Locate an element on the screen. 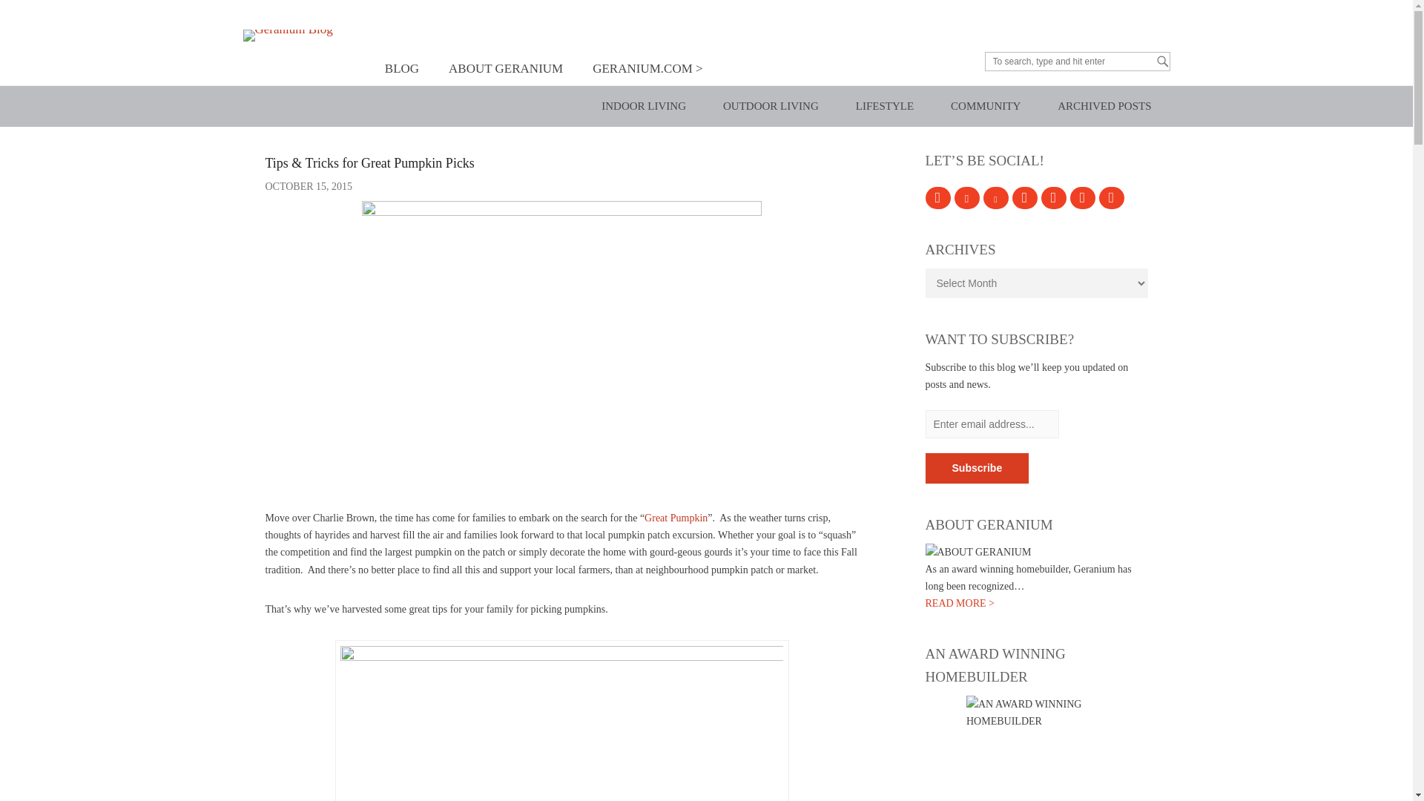 The width and height of the screenshot is (1424, 801). Enter email address... is located at coordinates (992, 423).